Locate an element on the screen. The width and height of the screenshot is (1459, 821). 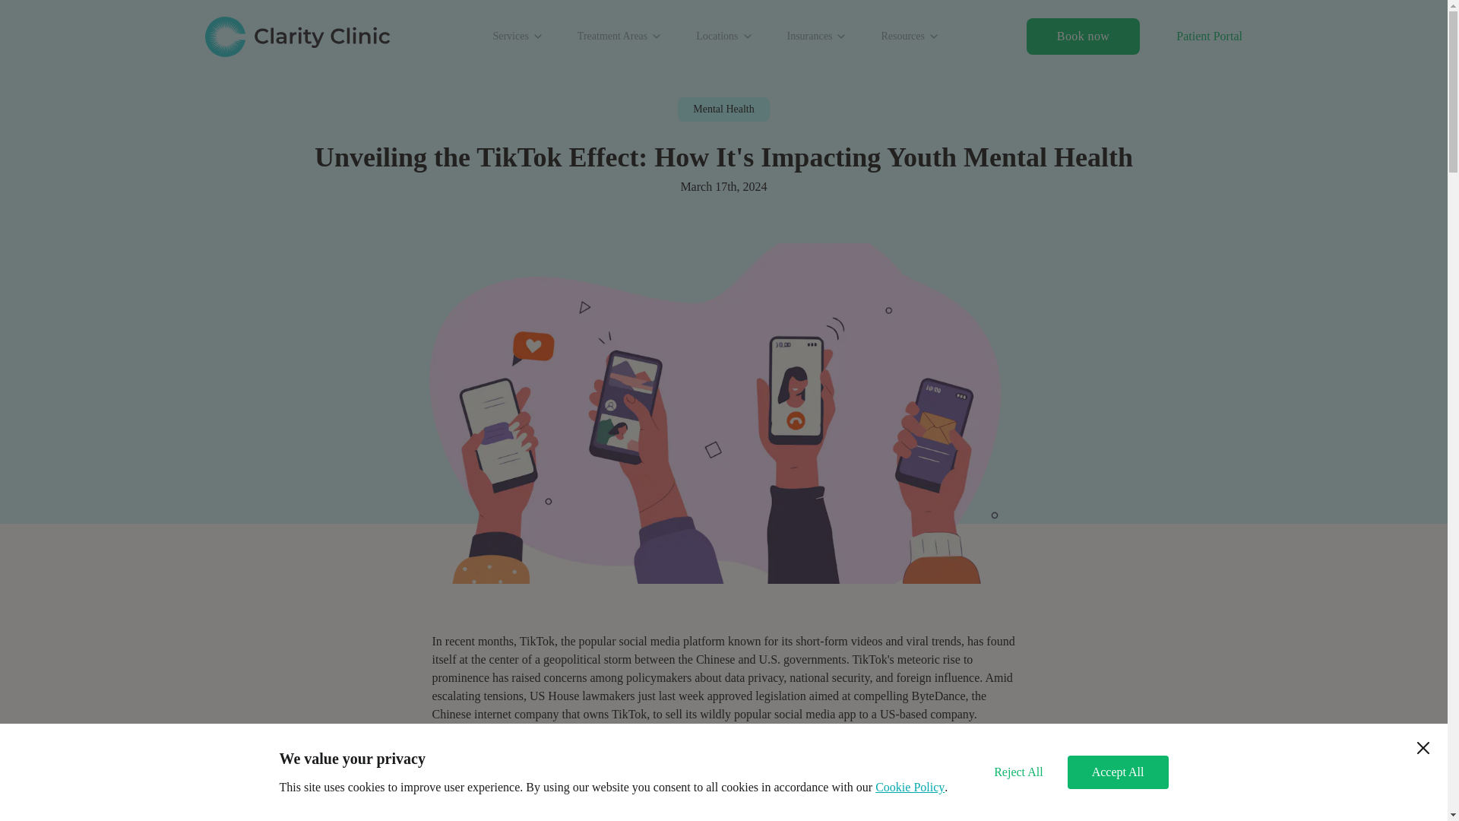
Resources is located at coordinates (910, 36).